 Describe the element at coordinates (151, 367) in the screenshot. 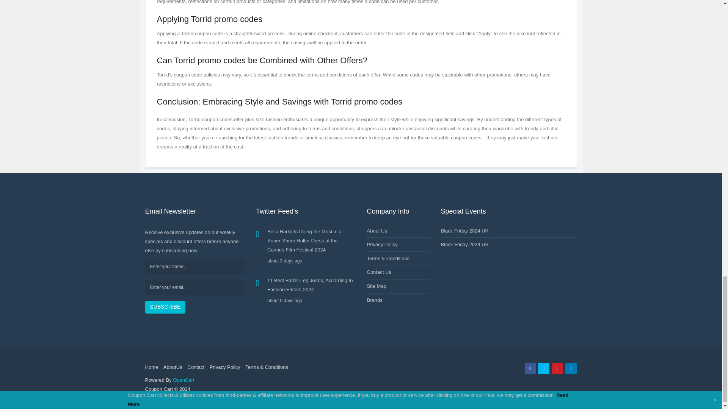

I see `Home` at that location.